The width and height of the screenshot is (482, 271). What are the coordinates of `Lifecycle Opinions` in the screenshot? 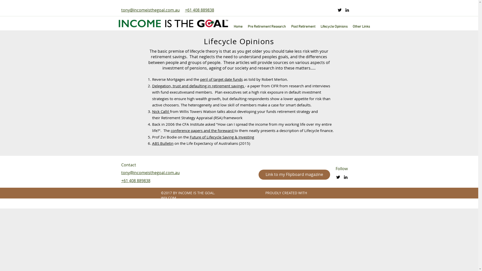 It's located at (334, 27).